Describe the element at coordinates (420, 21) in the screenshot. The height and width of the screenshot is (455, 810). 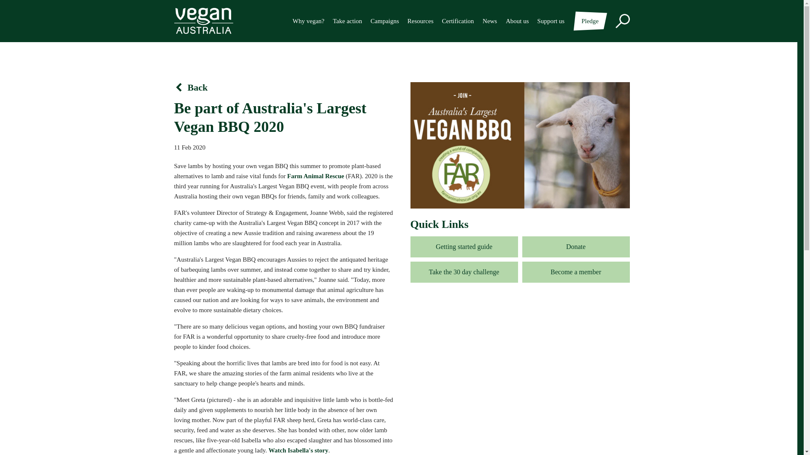
I see `Resources` at that location.